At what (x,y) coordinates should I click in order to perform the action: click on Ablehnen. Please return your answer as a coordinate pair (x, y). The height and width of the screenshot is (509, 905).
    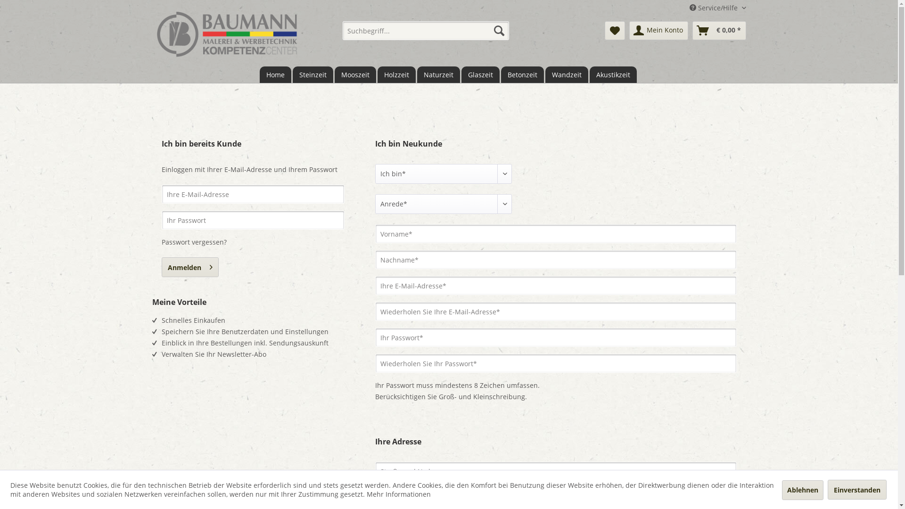
    Looking at the image, I should click on (803, 490).